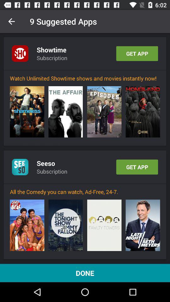 This screenshot has width=170, height=302. I want to click on swipe until done item, so click(85, 273).